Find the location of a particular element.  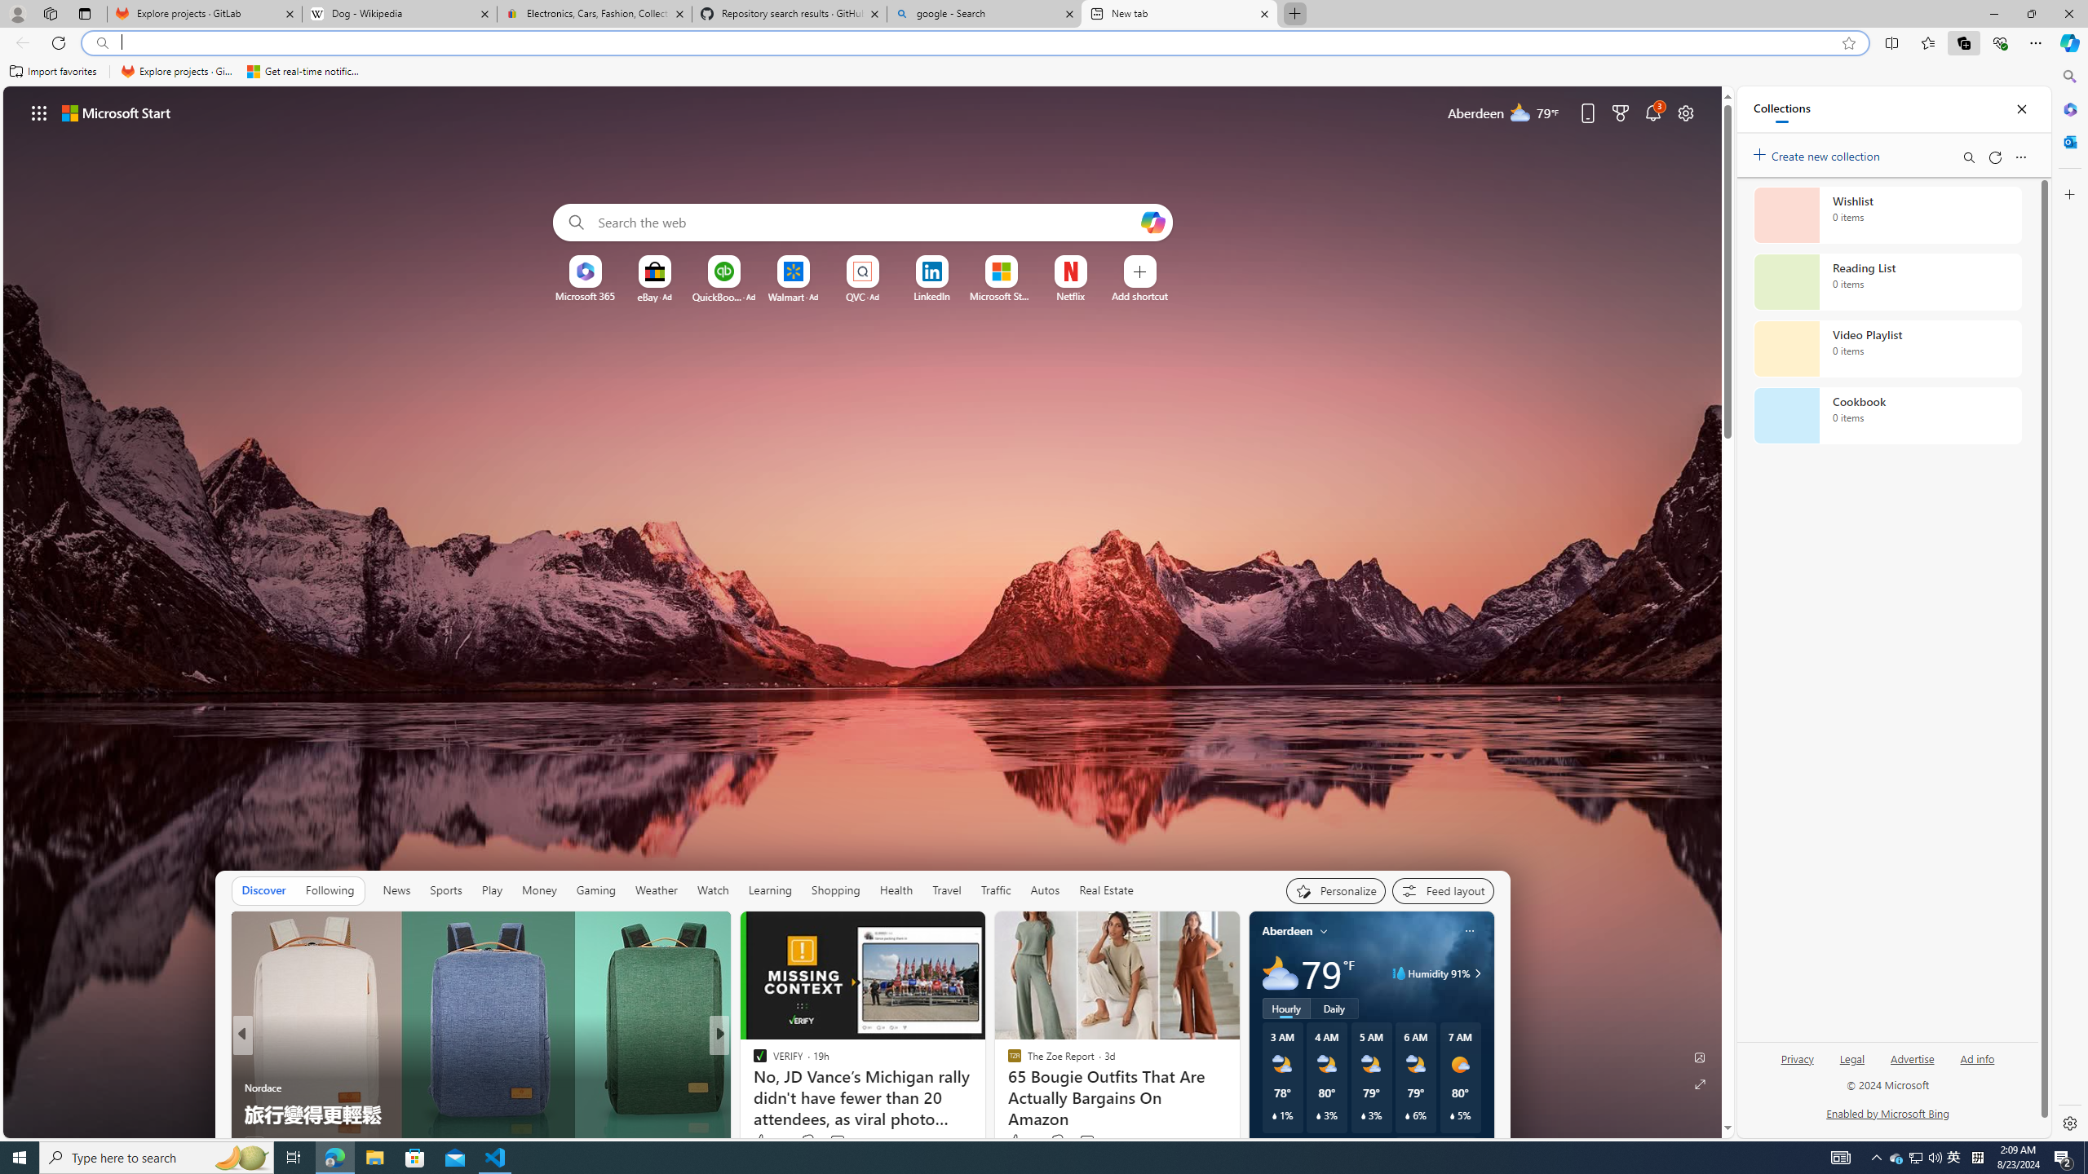

Play is located at coordinates (491, 890).